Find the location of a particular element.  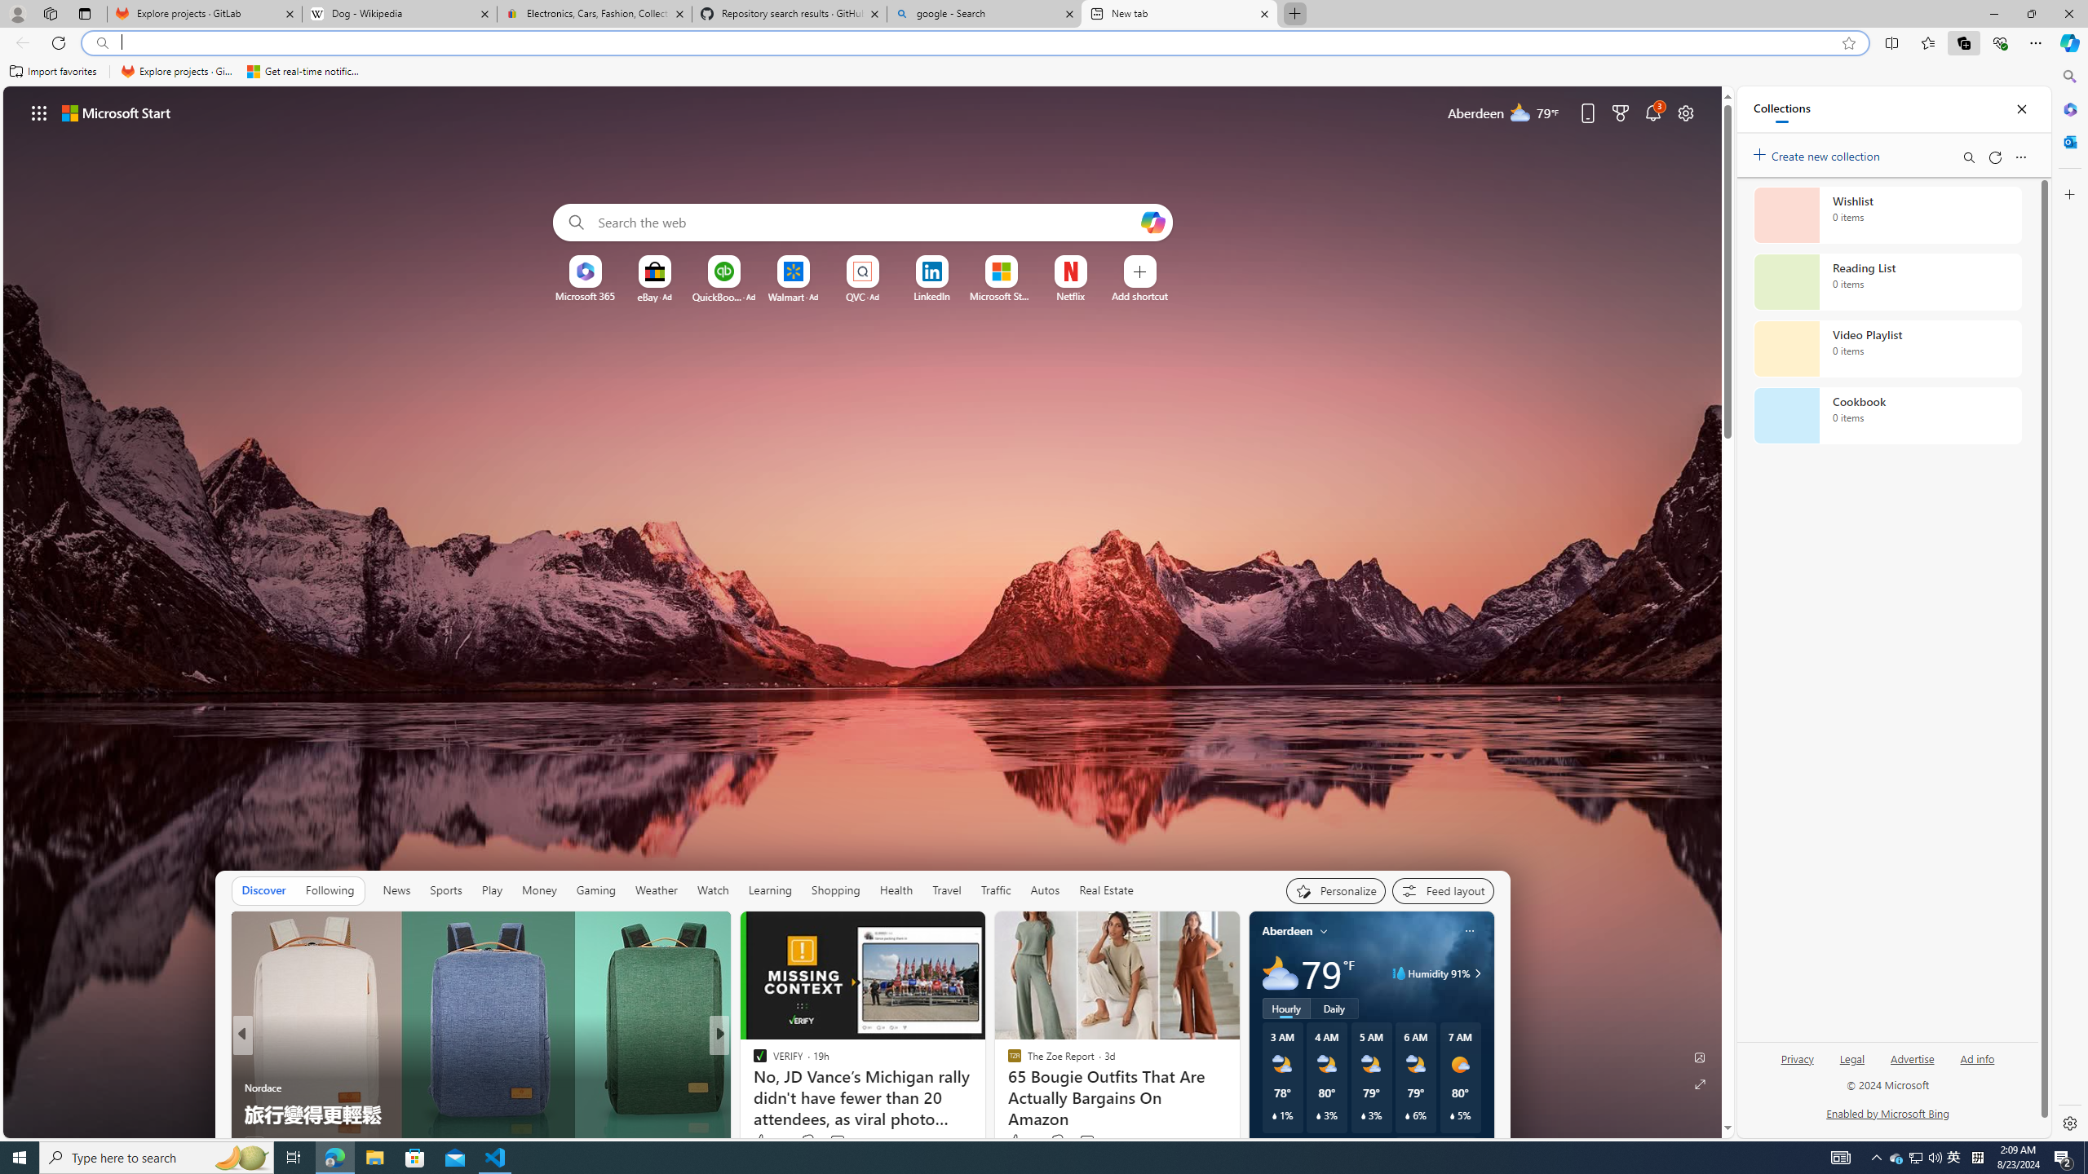

Play is located at coordinates (491, 890).